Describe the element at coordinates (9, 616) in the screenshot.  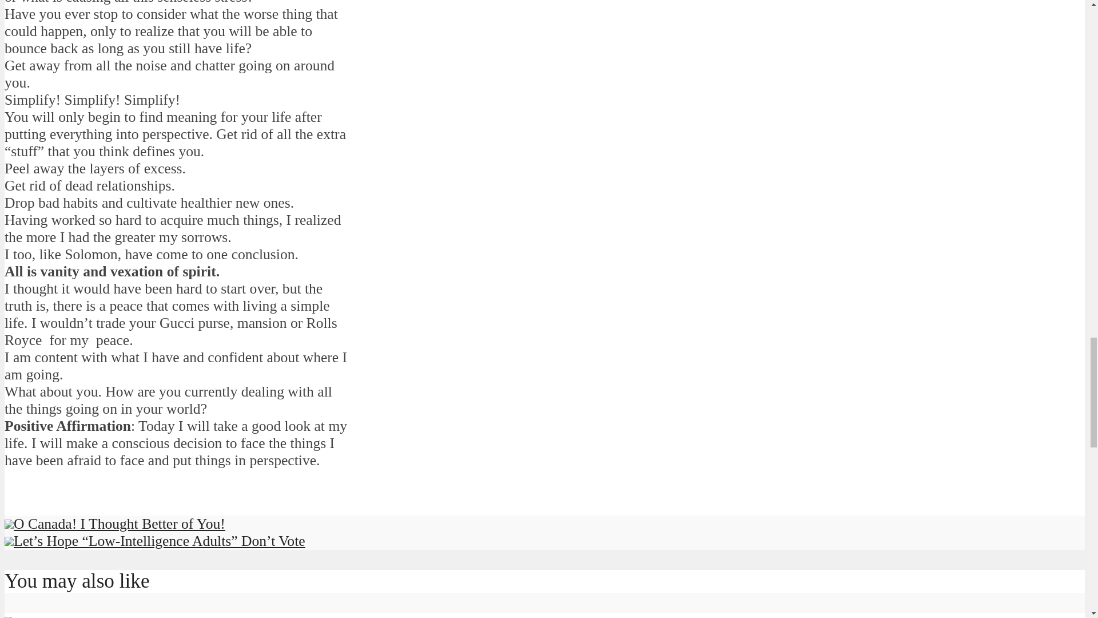
I see `Time Management` at that location.